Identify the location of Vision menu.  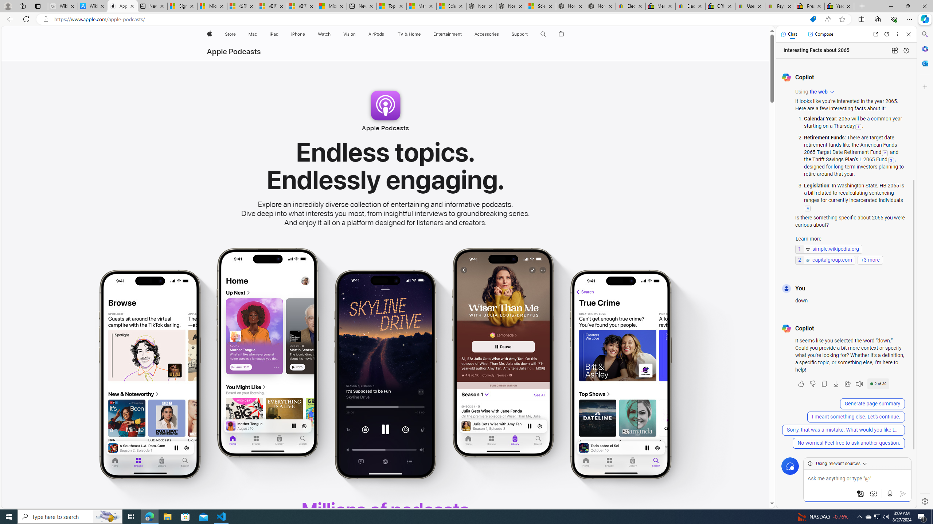
(358, 34).